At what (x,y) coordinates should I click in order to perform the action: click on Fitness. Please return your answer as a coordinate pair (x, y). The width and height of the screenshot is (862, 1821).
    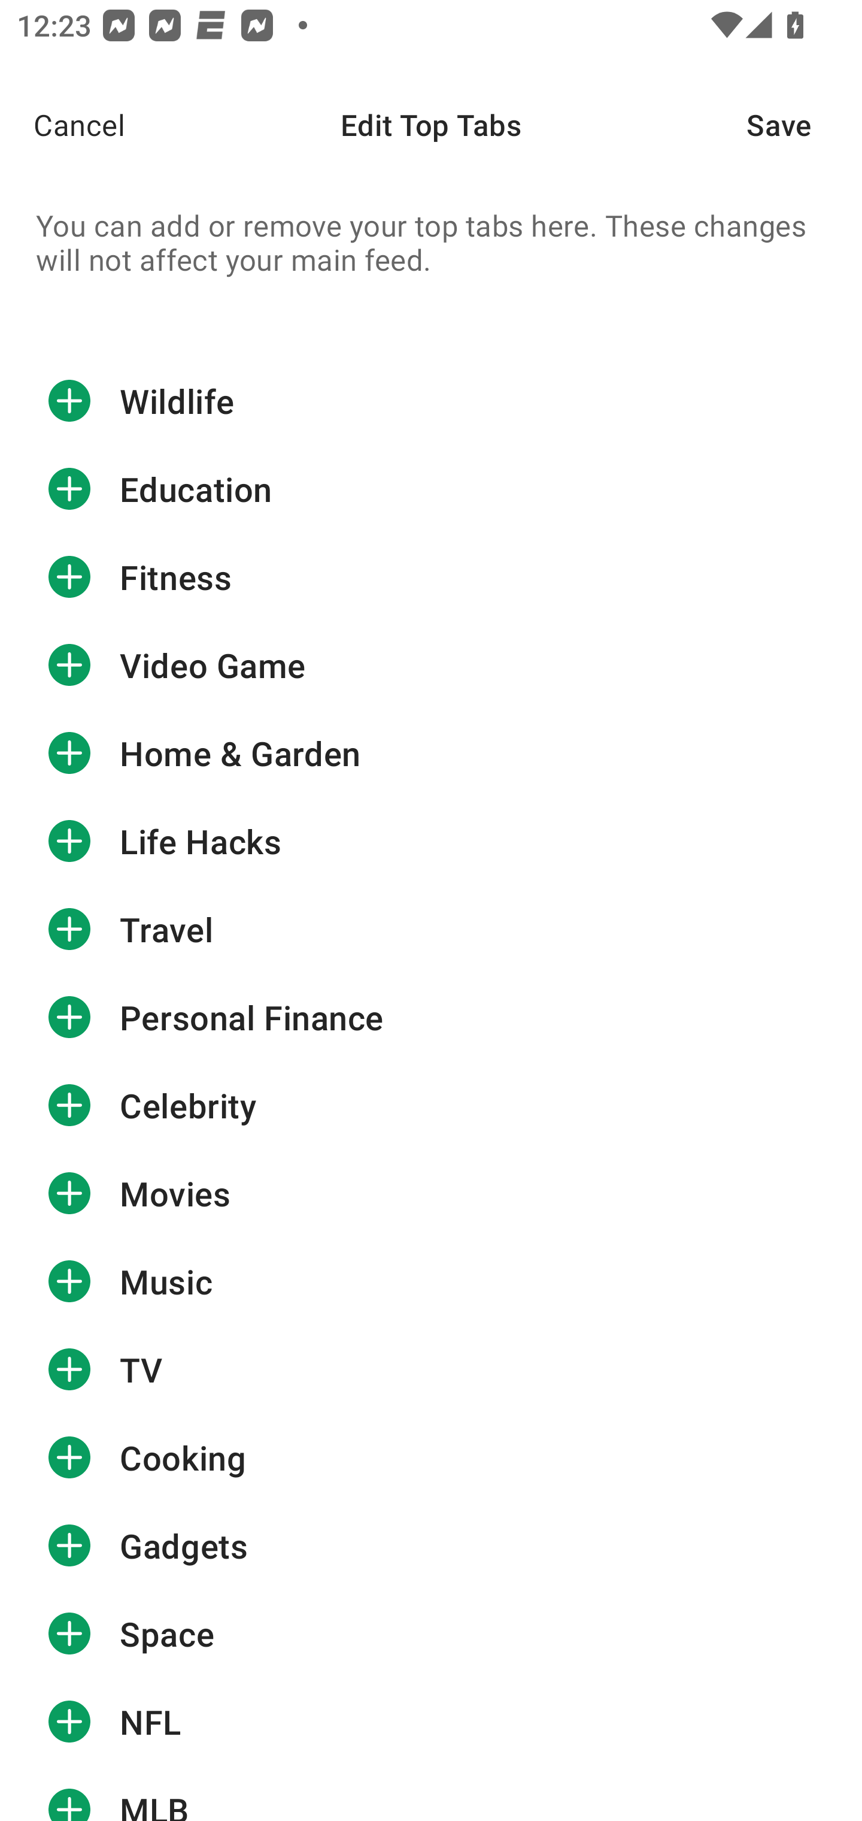
    Looking at the image, I should click on (431, 577).